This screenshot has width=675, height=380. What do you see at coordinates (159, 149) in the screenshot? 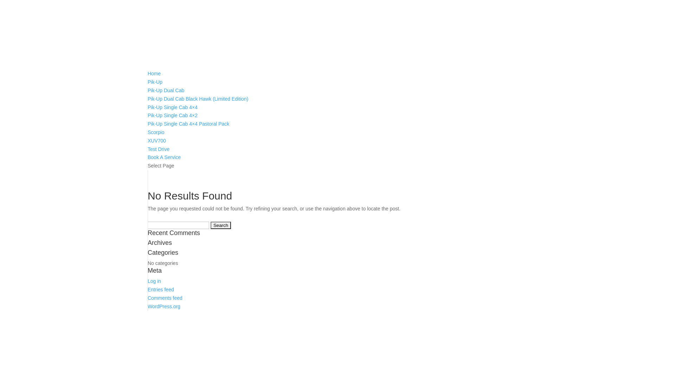
I see `Test Drive` at bounding box center [159, 149].